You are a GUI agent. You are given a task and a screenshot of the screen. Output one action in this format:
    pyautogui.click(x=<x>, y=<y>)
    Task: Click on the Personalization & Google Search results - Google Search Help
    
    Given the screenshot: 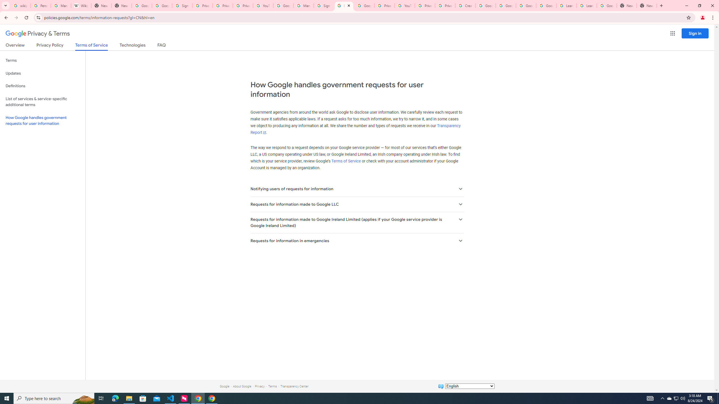 What is the action you would take?
    pyautogui.click(x=40, y=6)
    